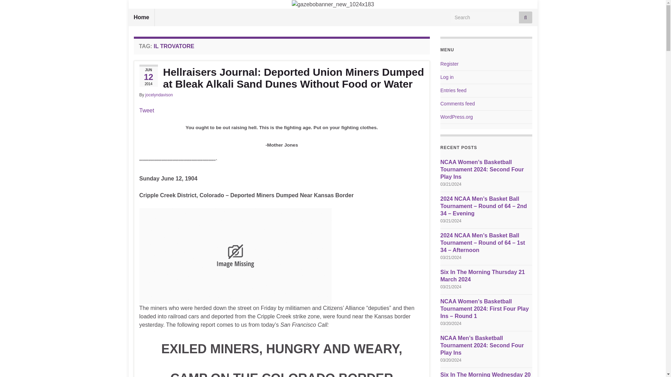 This screenshot has height=377, width=671. What do you see at coordinates (146, 110) in the screenshot?
I see `Tweet` at bounding box center [146, 110].